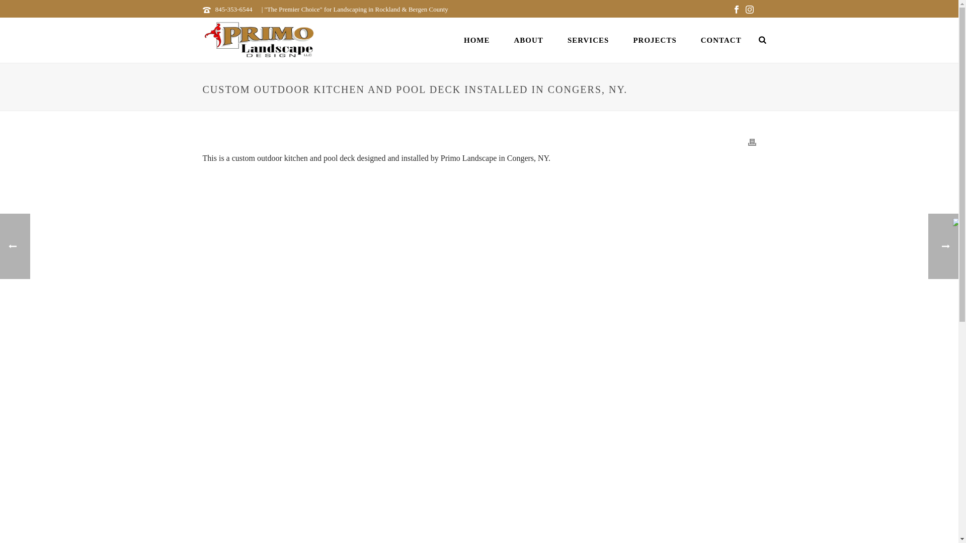  What do you see at coordinates (588, 40) in the screenshot?
I see `SERVICES` at bounding box center [588, 40].